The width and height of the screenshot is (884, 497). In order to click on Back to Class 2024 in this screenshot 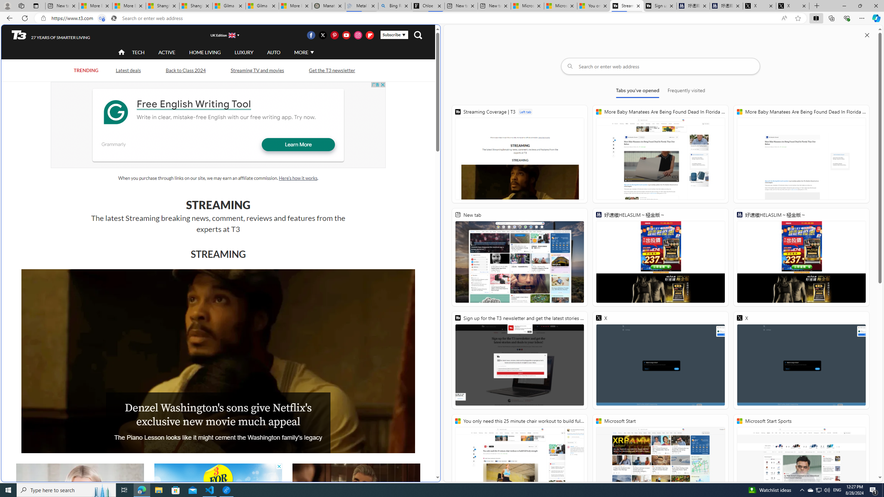, I will do `click(185, 70)`.